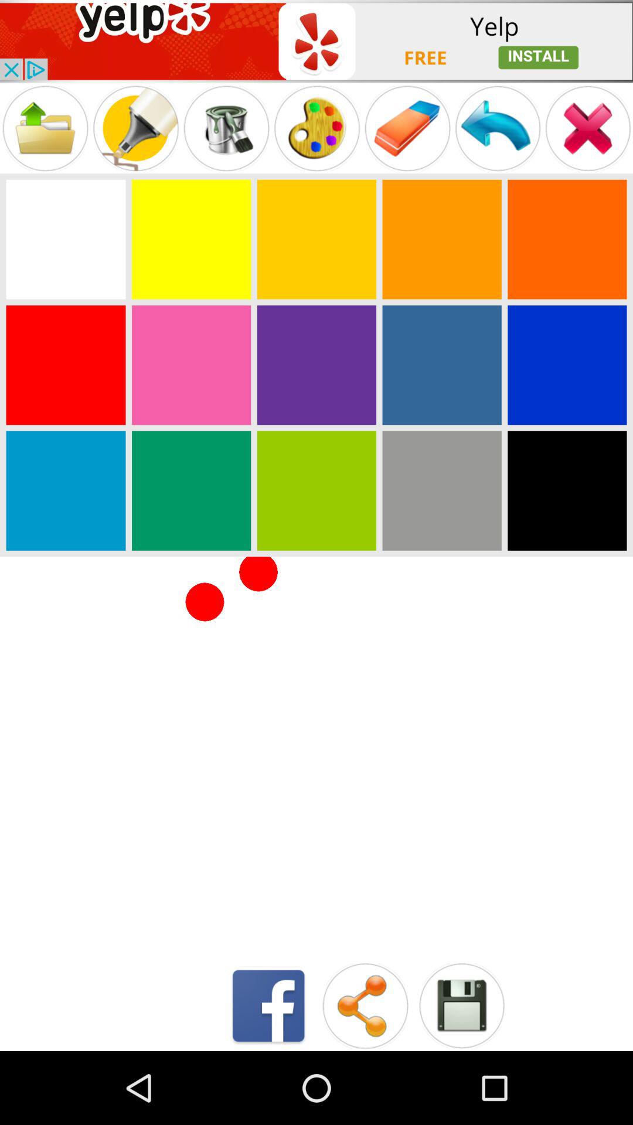  I want to click on to erase, so click(407, 128).